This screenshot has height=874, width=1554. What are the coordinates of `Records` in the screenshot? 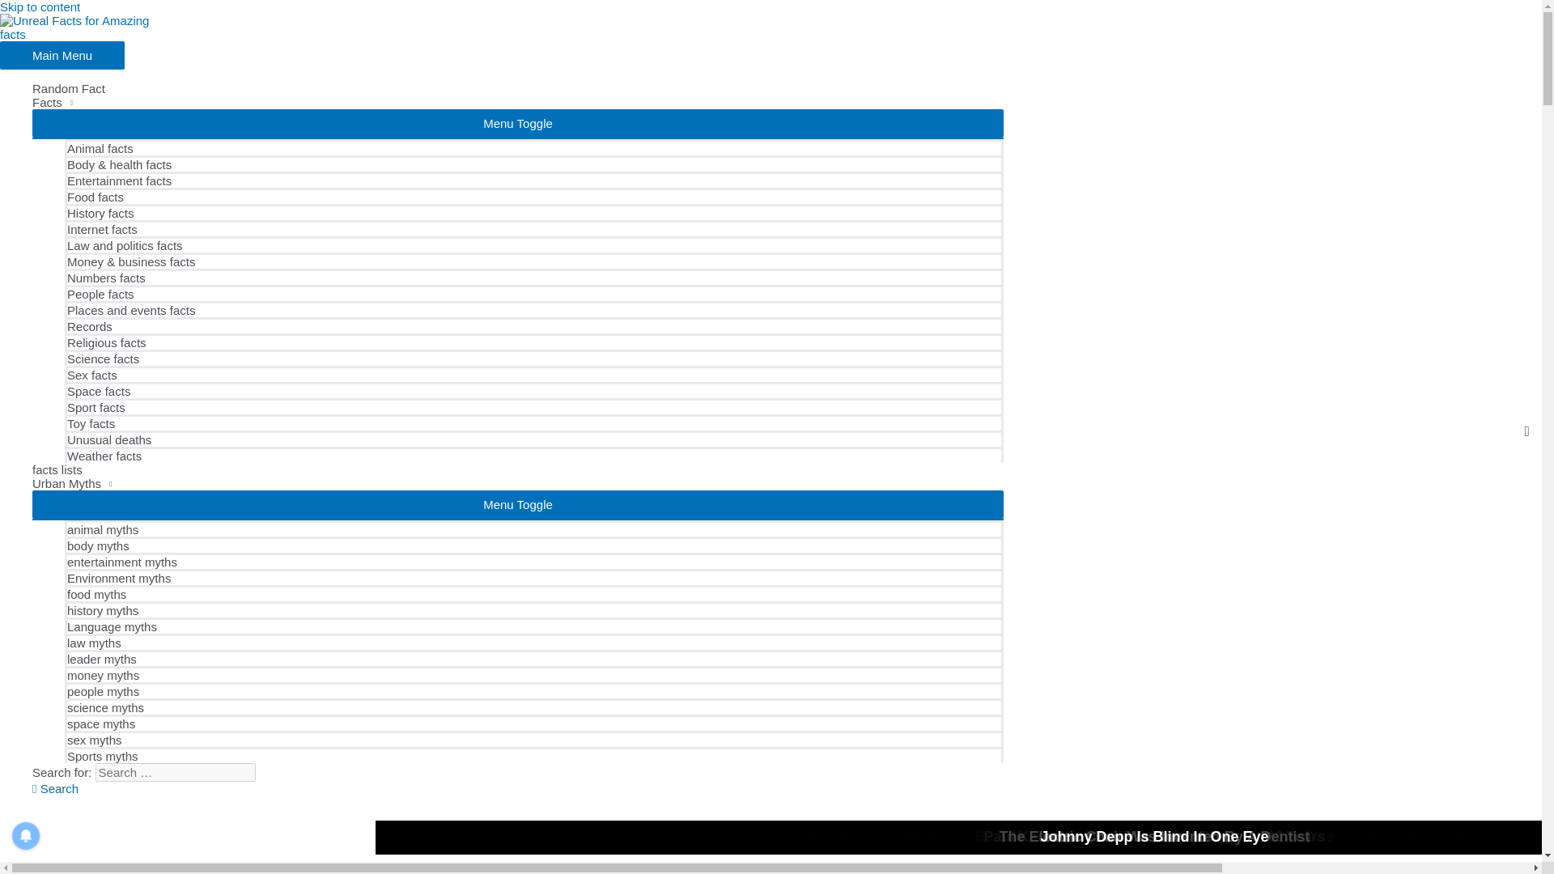 It's located at (534, 325).